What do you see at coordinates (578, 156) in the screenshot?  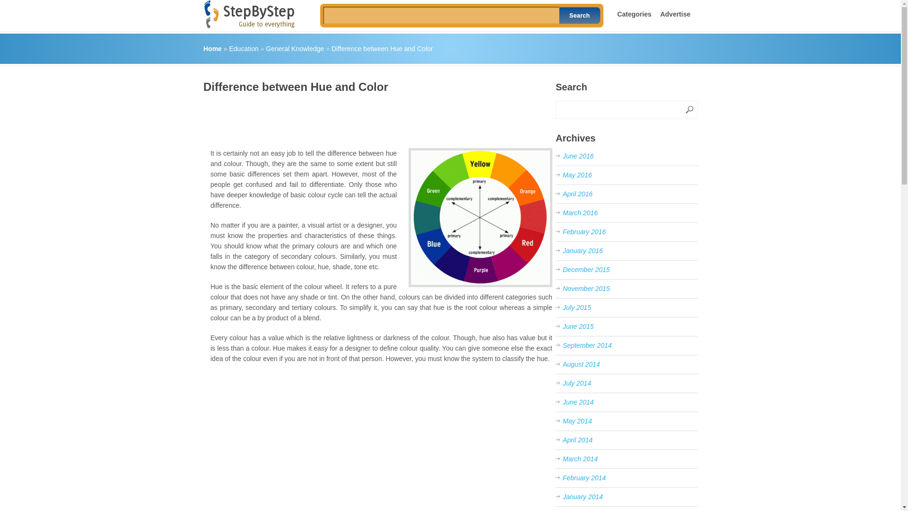 I see `June 2016` at bounding box center [578, 156].